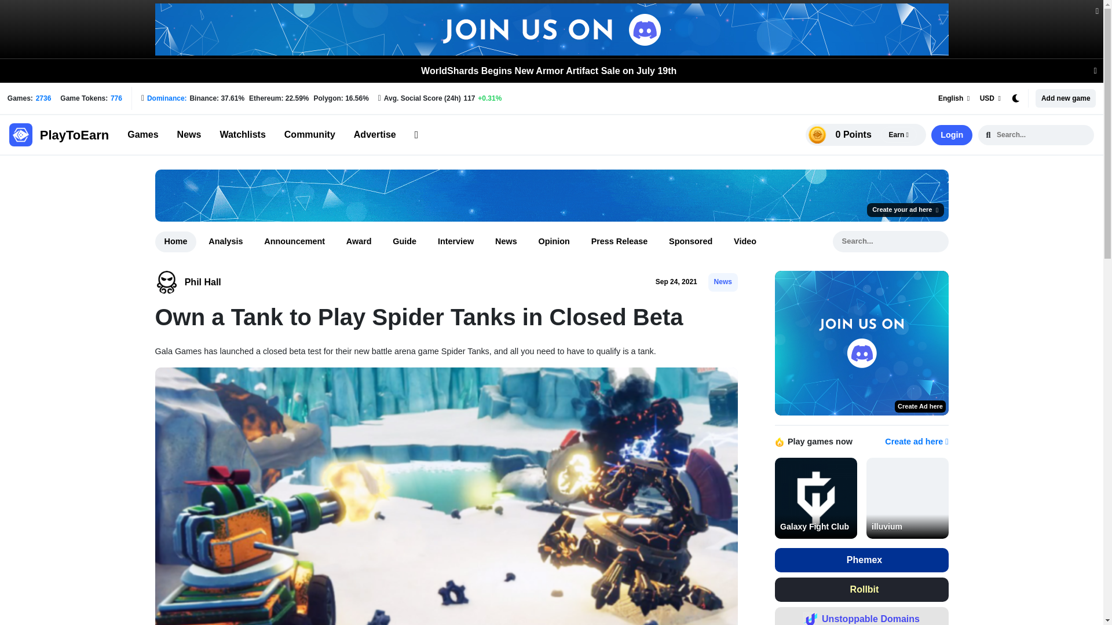 This screenshot has height=625, width=1112. I want to click on PlayToEarn, so click(59, 134).